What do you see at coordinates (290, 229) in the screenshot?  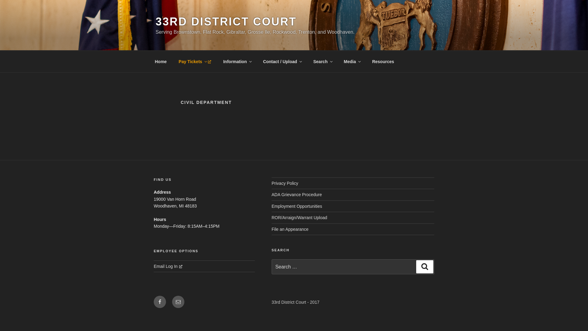 I see `File an Appearance` at bounding box center [290, 229].